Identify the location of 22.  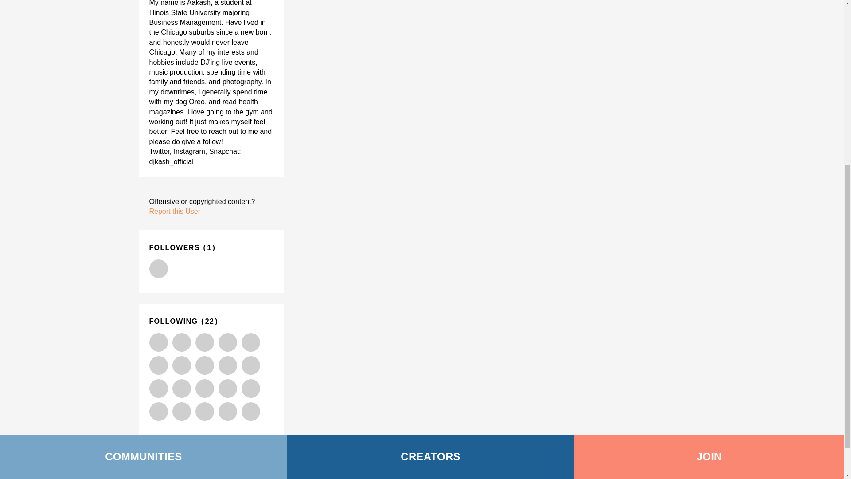
(209, 321).